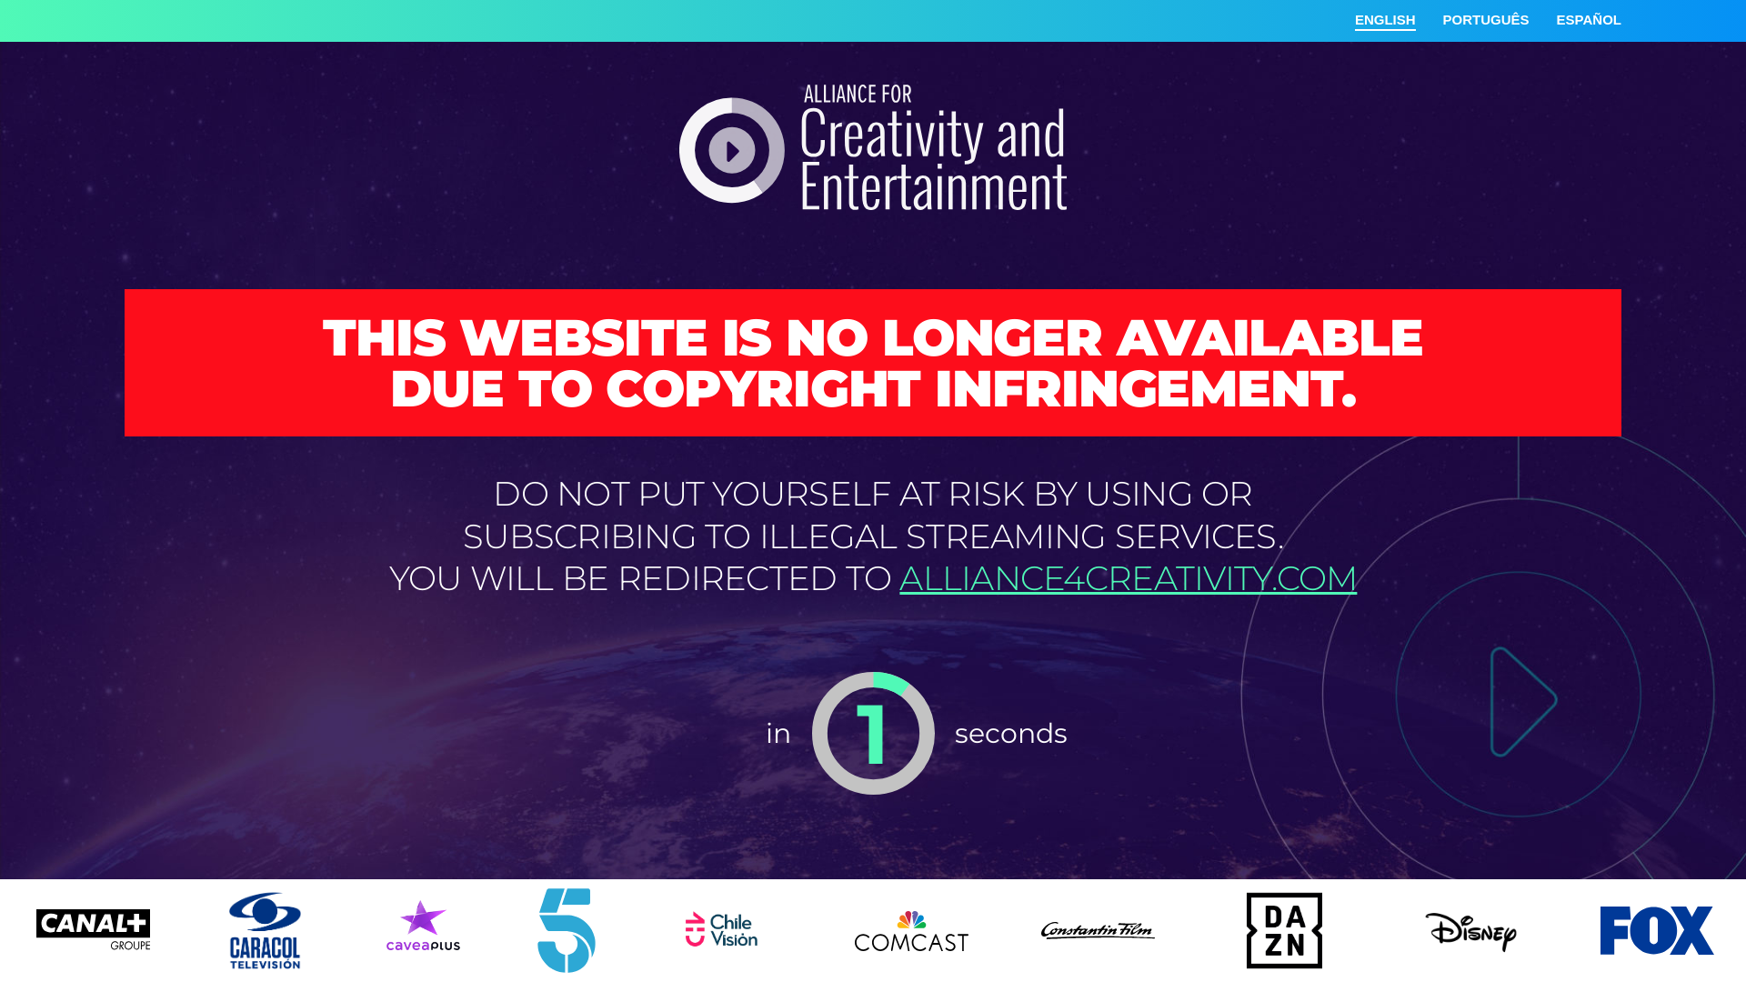 The image size is (1746, 982). I want to click on ALLIANCE4CREATIVITY.COM, so click(1128, 577).